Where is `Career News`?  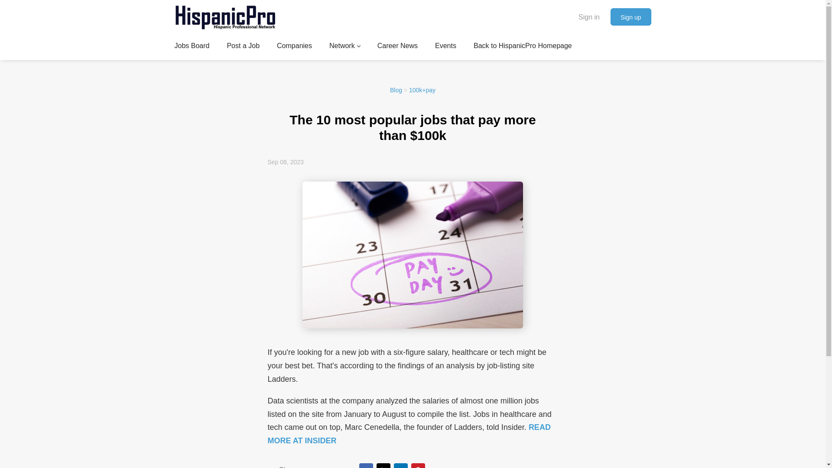
Career News is located at coordinates (397, 47).